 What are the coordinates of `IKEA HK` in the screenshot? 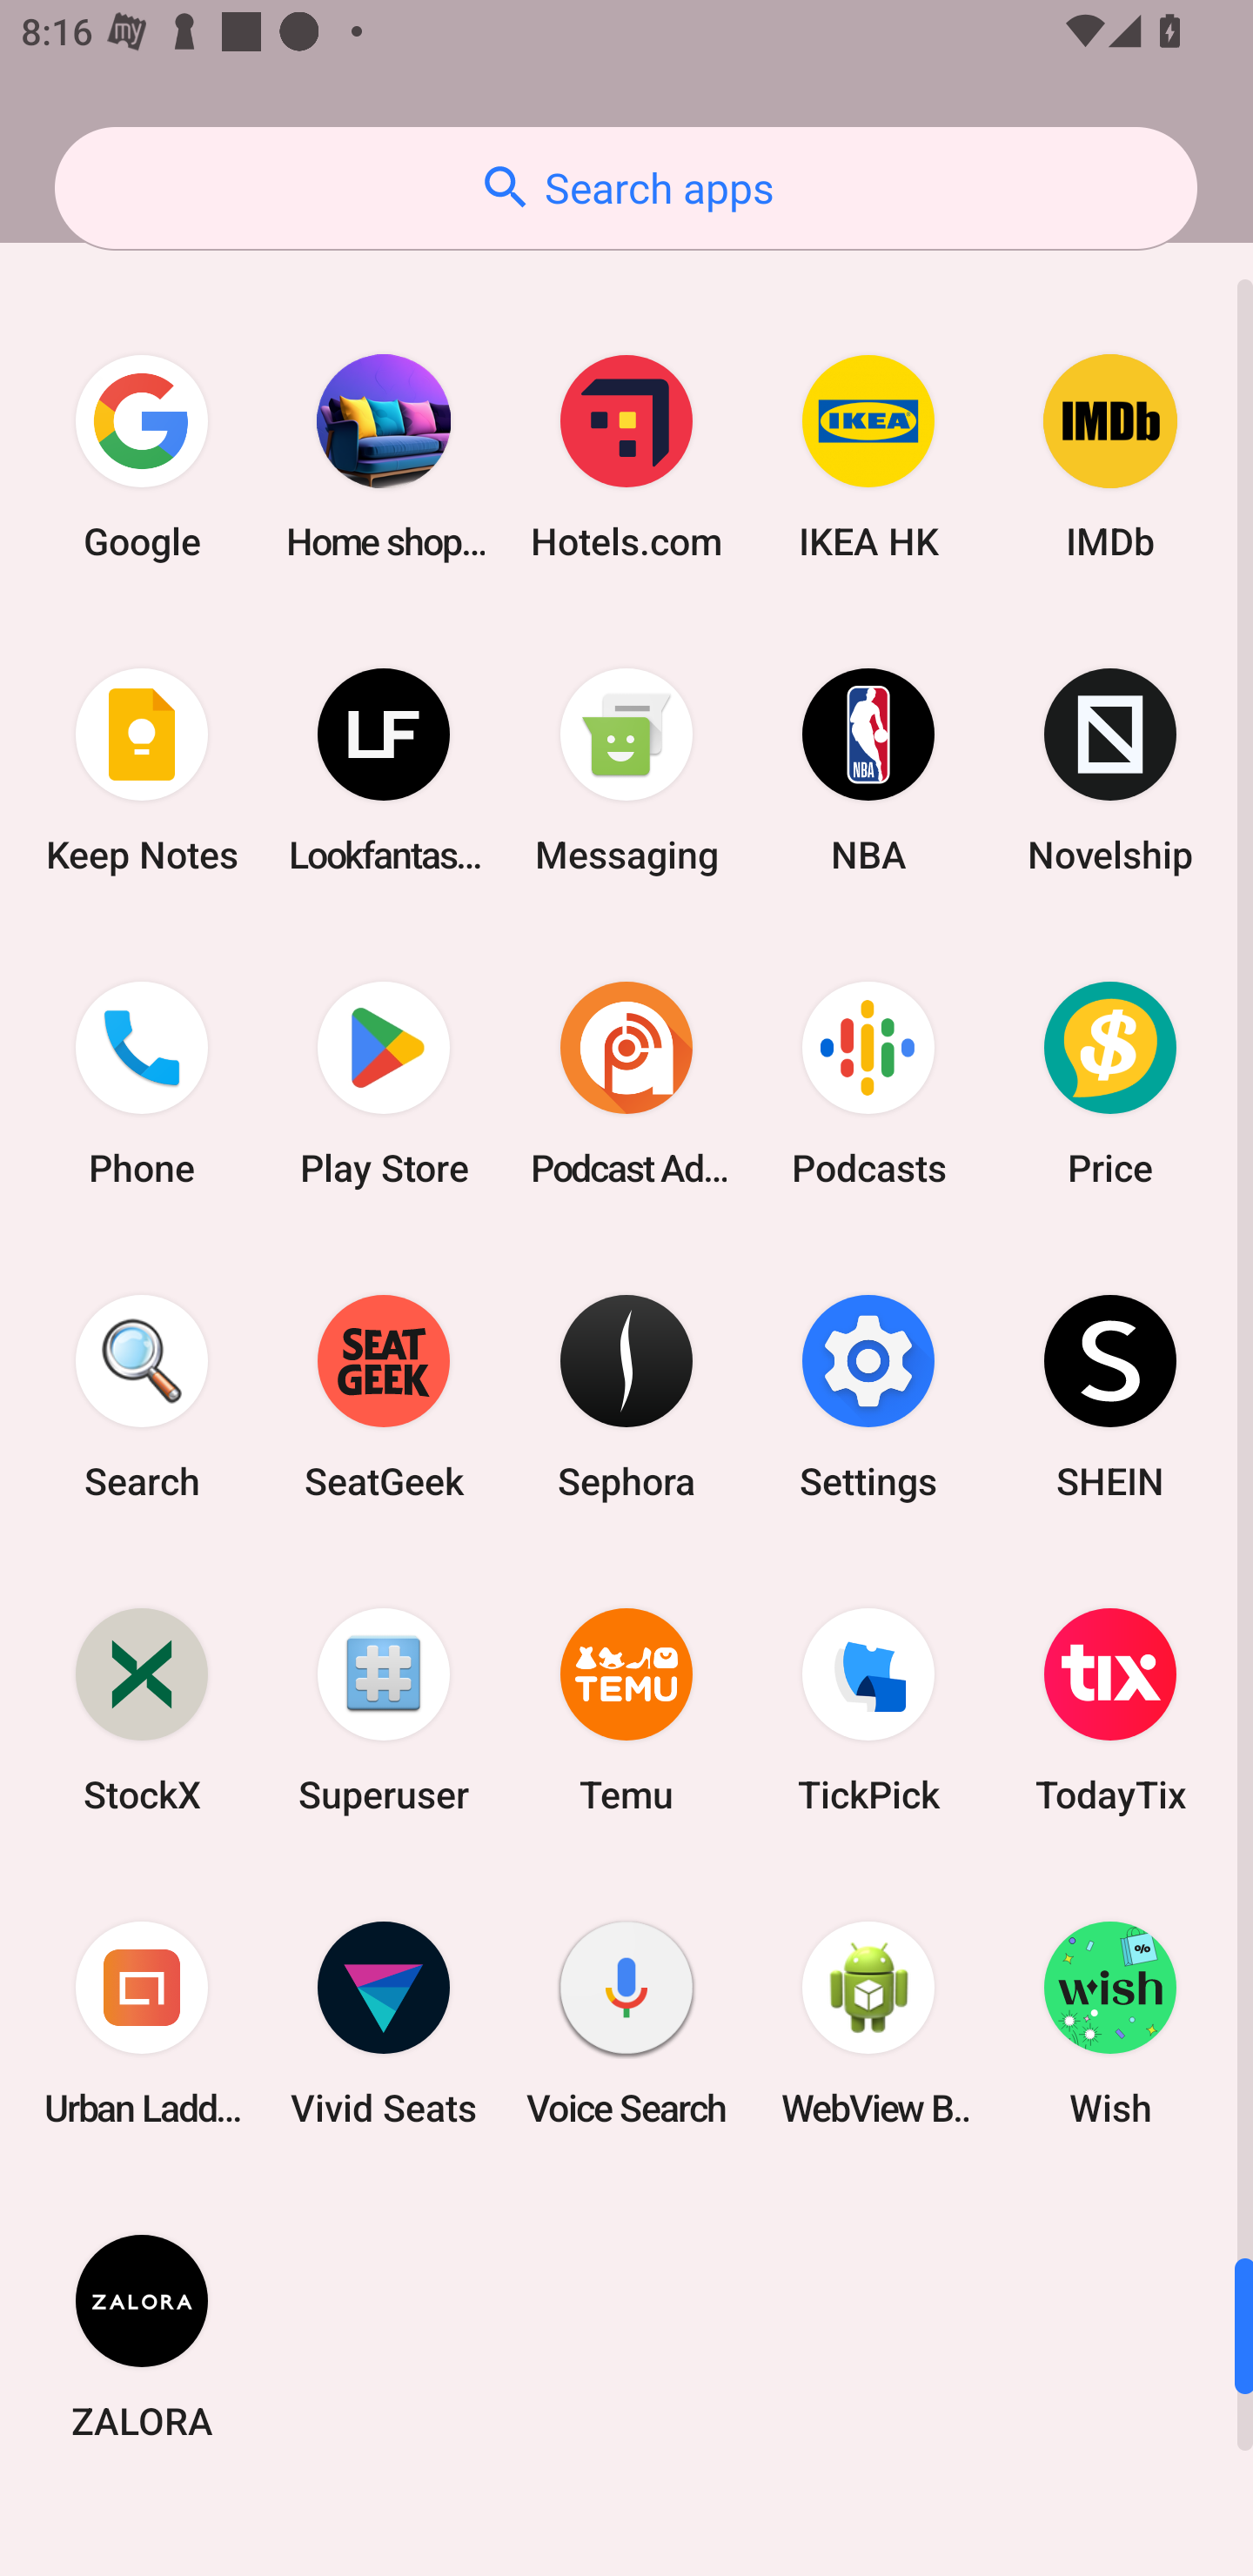 It's located at (868, 457).